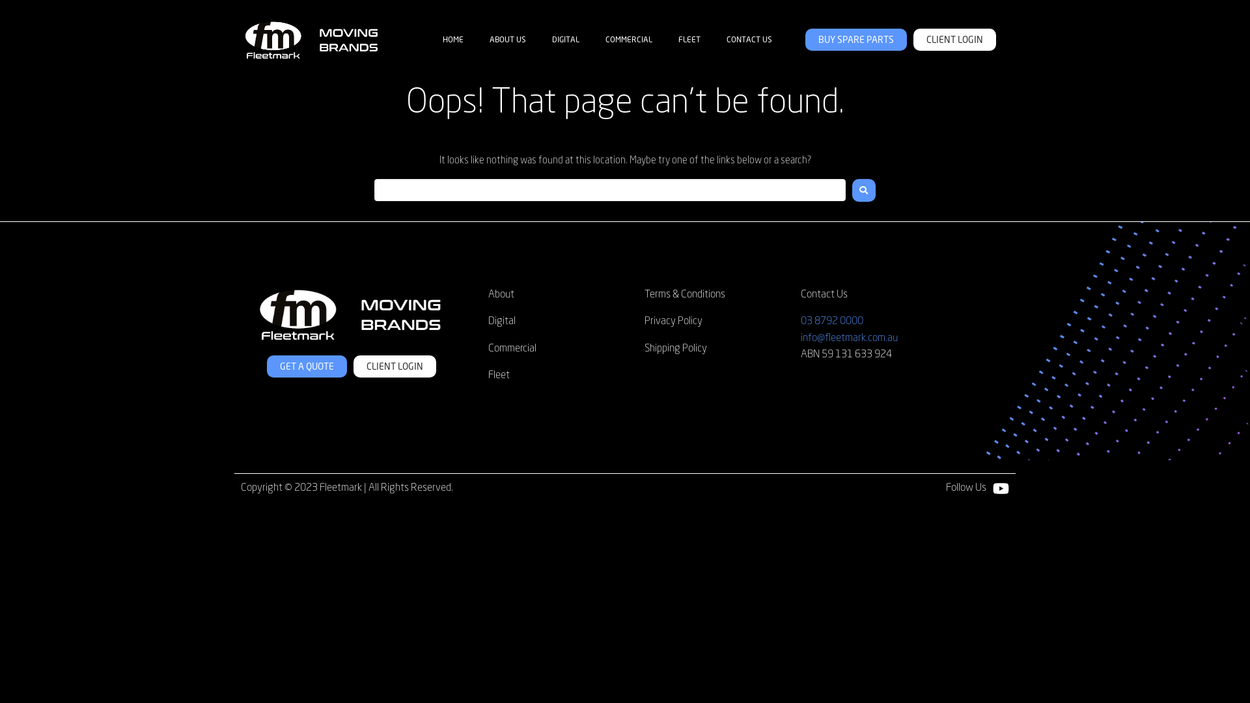 The width and height of the screenshot is (1250, 703). What do you see at coordinates (508, 40) in the screenshot?
I see `ABOUT US` at bounding box center [508, 40].